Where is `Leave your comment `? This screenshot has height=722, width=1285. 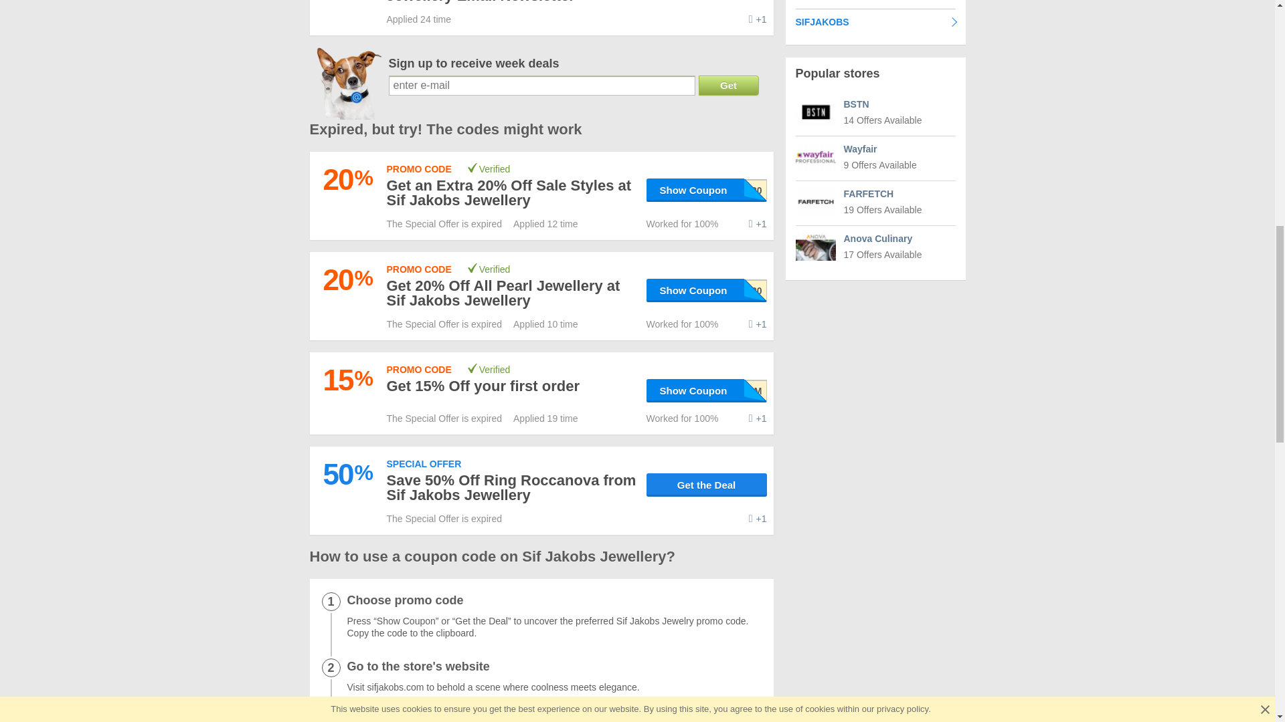 Leave your comment  is located at coordinates (758, 324).